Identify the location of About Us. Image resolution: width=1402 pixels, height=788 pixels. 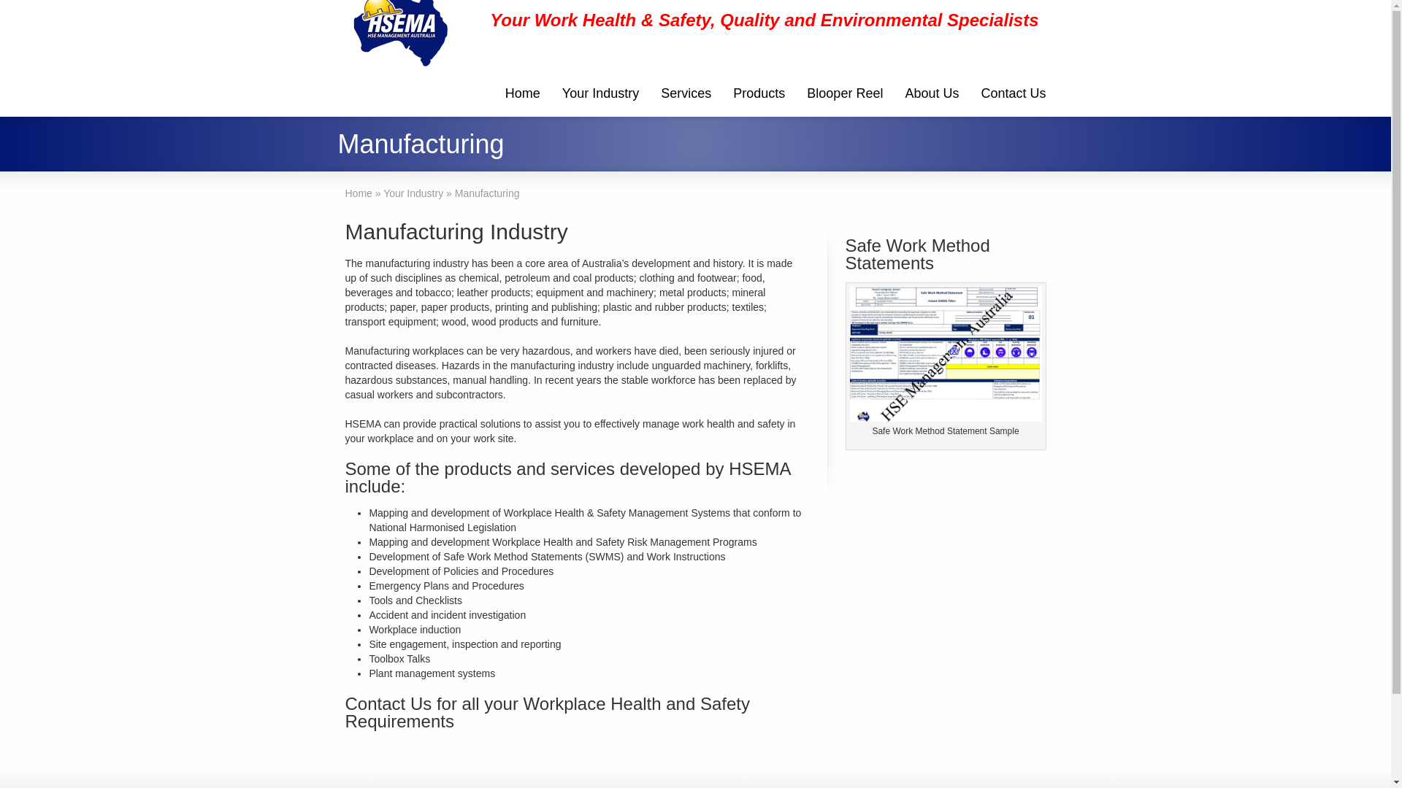
(932, 95).